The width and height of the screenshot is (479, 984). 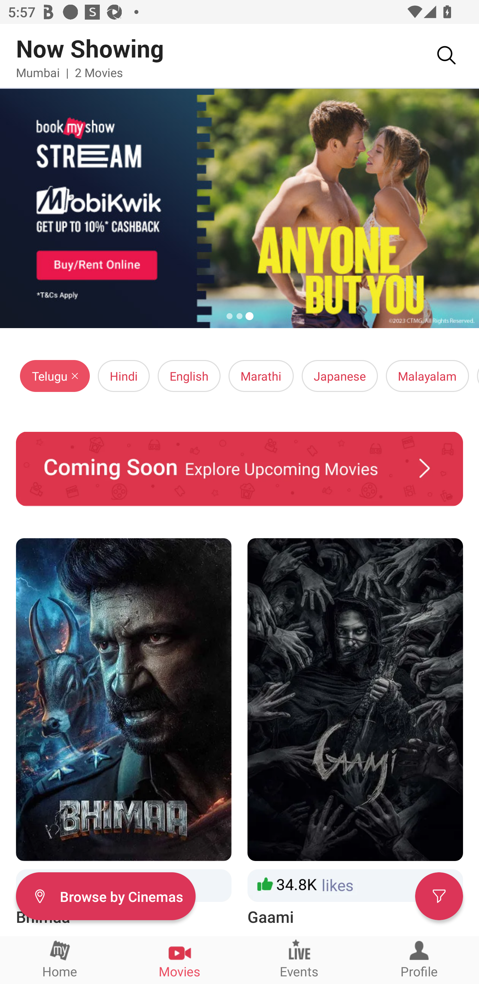 What do you see at coordinates (180, 960) in the screenshot?
I see `Movies` at bounding box center [180, 960].